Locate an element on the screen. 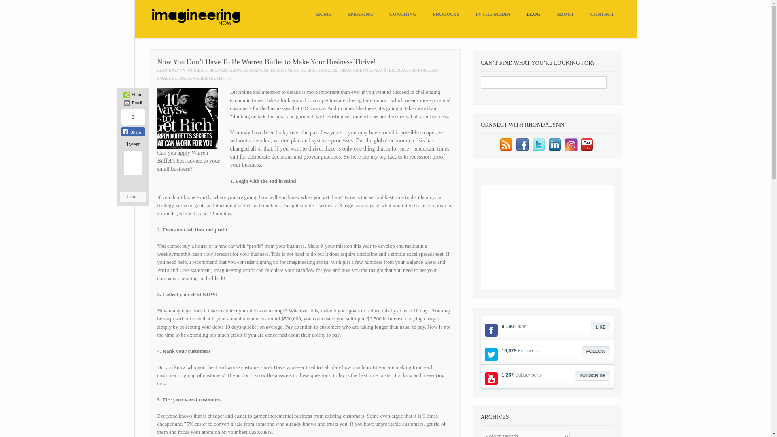 The image size is (777, 437). RHONDALYNN KOROLAK is located at coordinates (414, 70).